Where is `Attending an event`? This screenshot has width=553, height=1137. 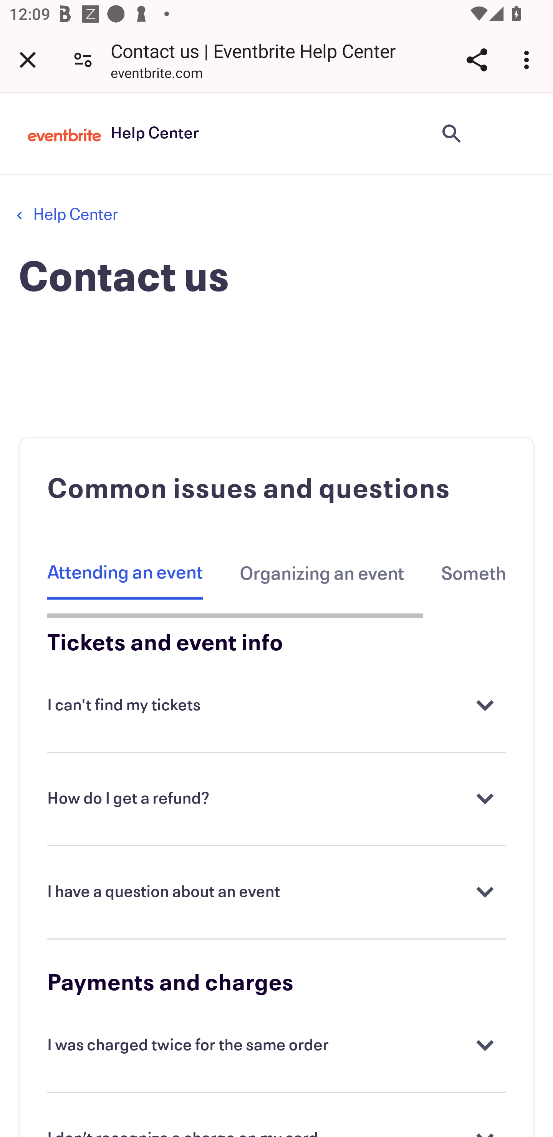 Attending an event is located at coordinates (125, 574).